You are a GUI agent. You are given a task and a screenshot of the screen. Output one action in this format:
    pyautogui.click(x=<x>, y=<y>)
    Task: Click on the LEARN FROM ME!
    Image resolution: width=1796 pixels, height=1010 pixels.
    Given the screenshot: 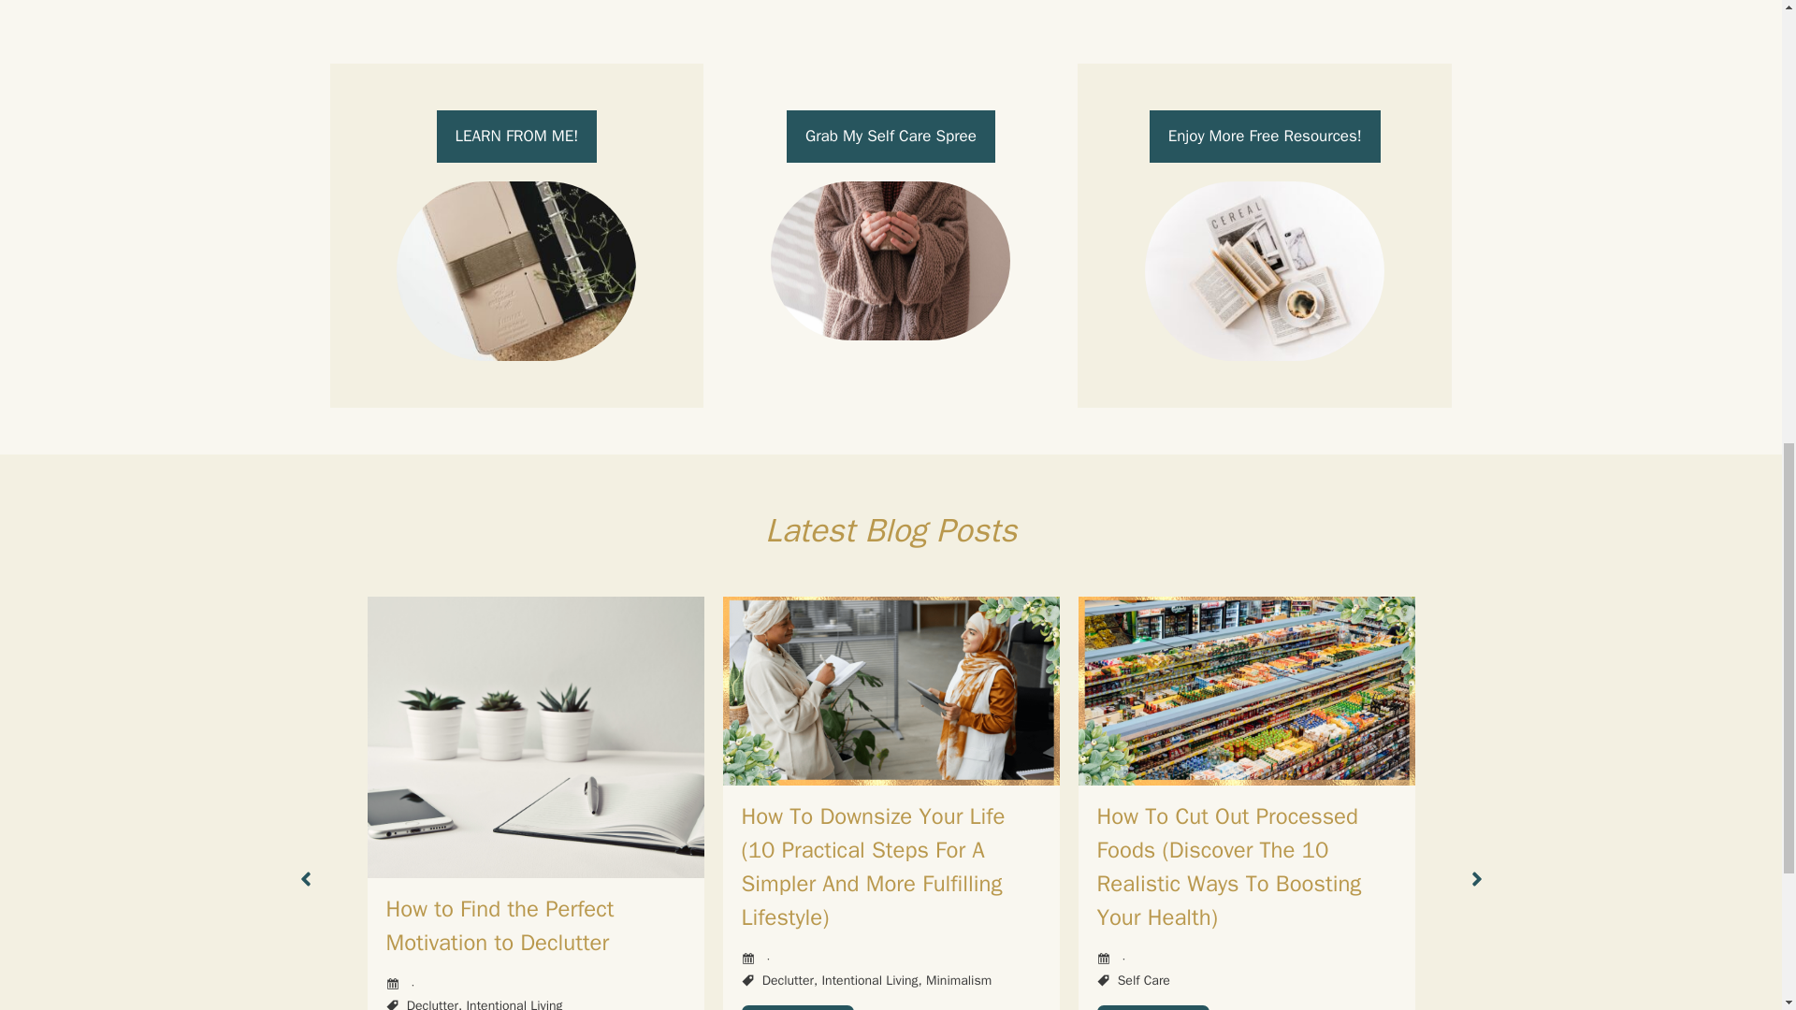 What is the action you would take?
    pyautogui.click(x=516, y=136)
    